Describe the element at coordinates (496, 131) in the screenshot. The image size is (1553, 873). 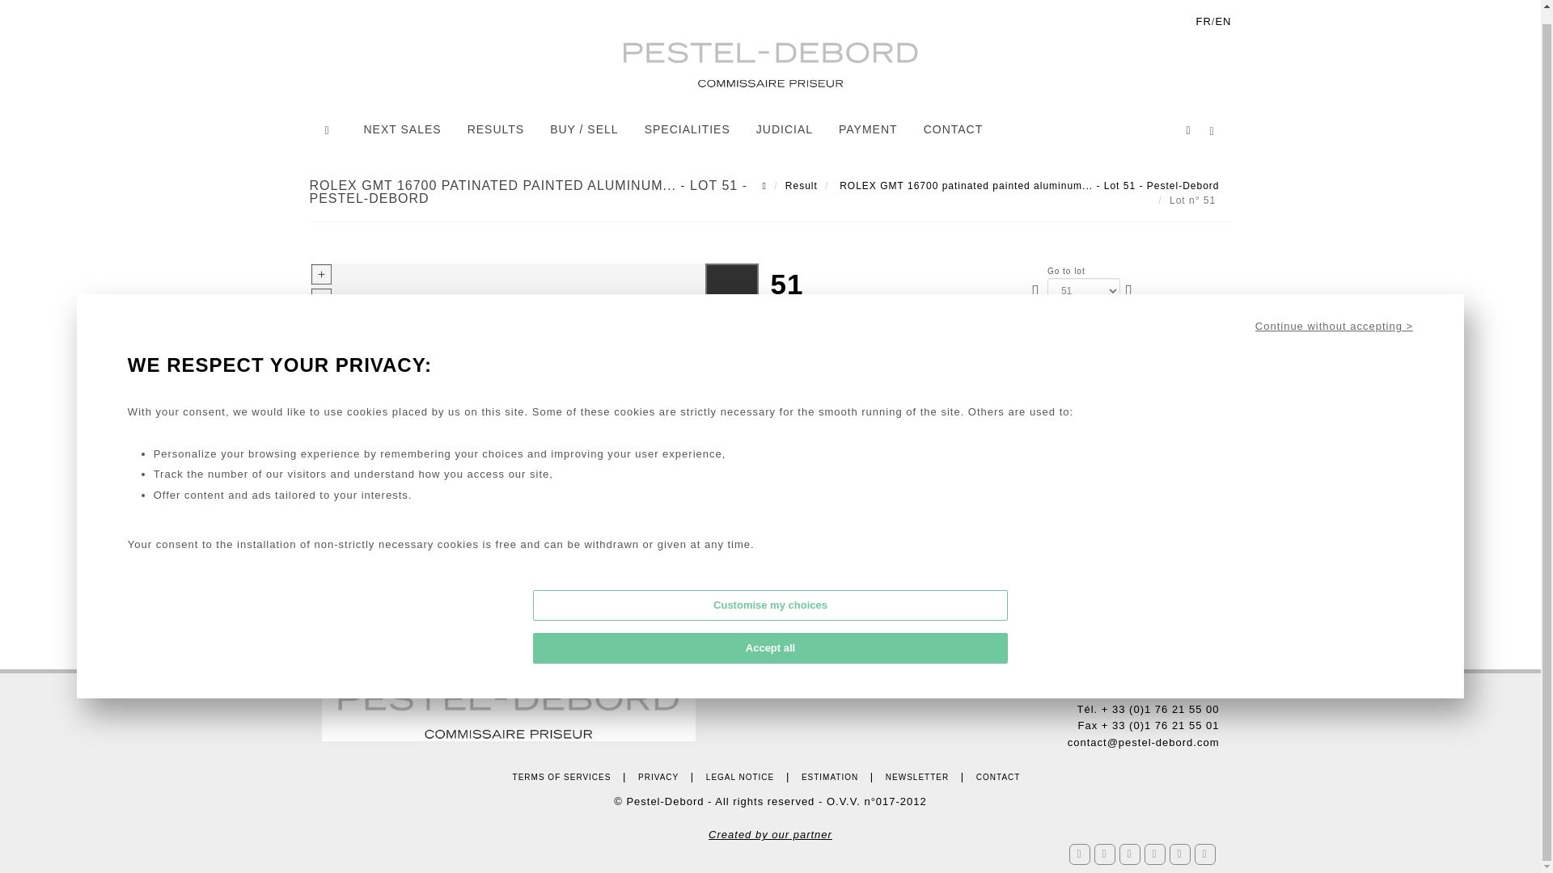
I see `RESULTS` at that location.